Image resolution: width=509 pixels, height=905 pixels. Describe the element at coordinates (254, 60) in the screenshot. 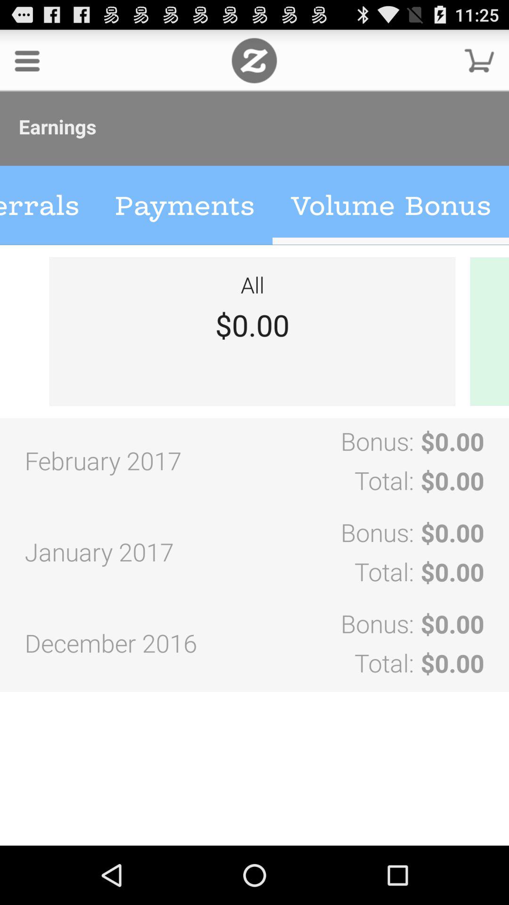

I see `visit homepage` at that location.